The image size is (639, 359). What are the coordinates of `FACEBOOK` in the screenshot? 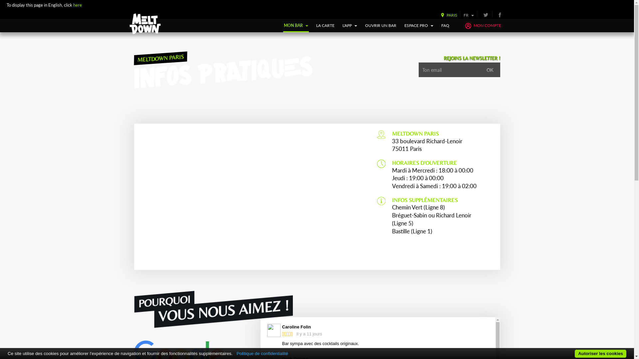 It's located at (500, 15).